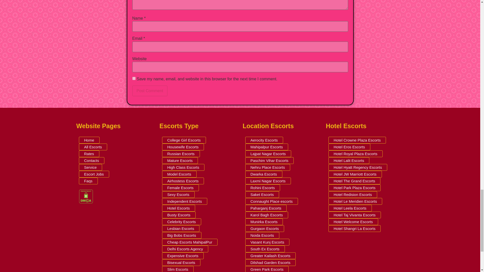  Describe the element at coordinates (184, 201) in the screenshot. I see `Independent Escorts` at that location.